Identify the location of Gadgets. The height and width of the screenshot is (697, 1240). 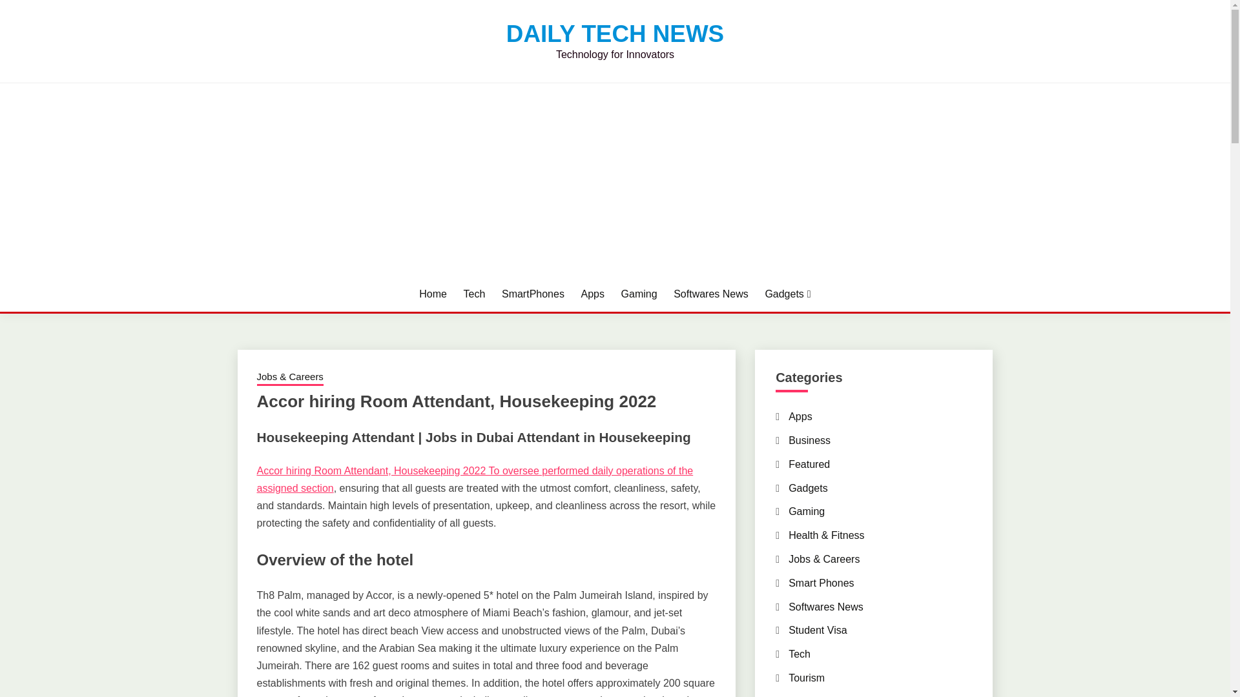
(807, 488).